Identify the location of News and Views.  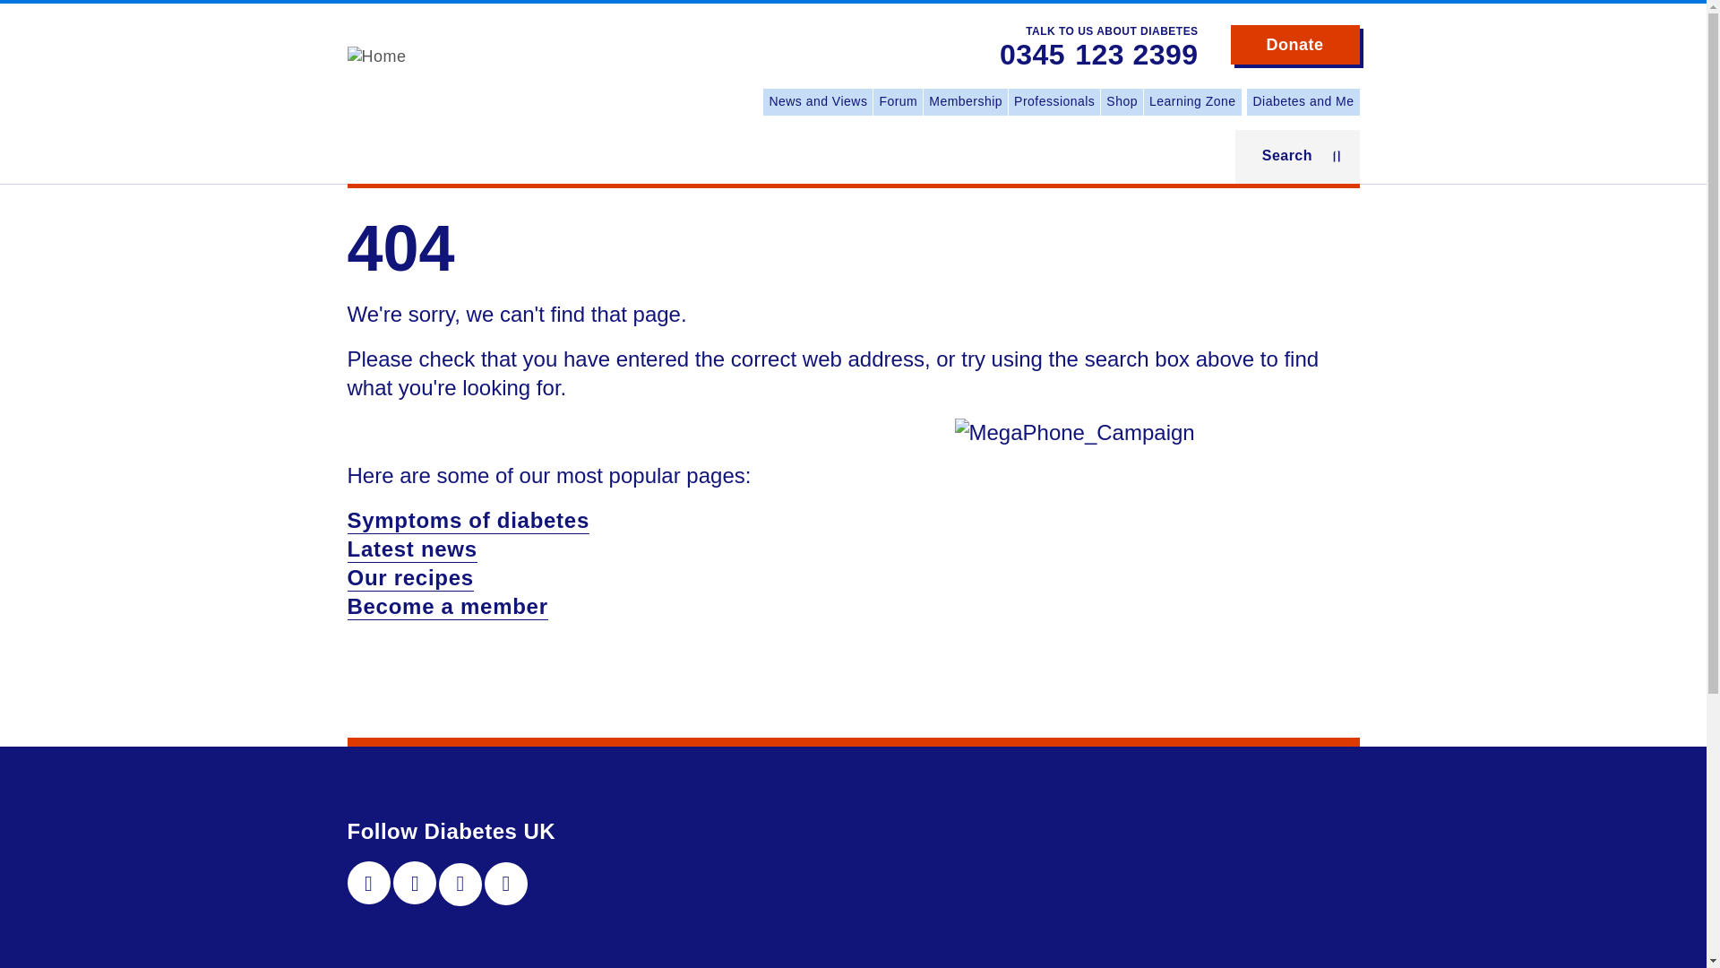
(817, 102).